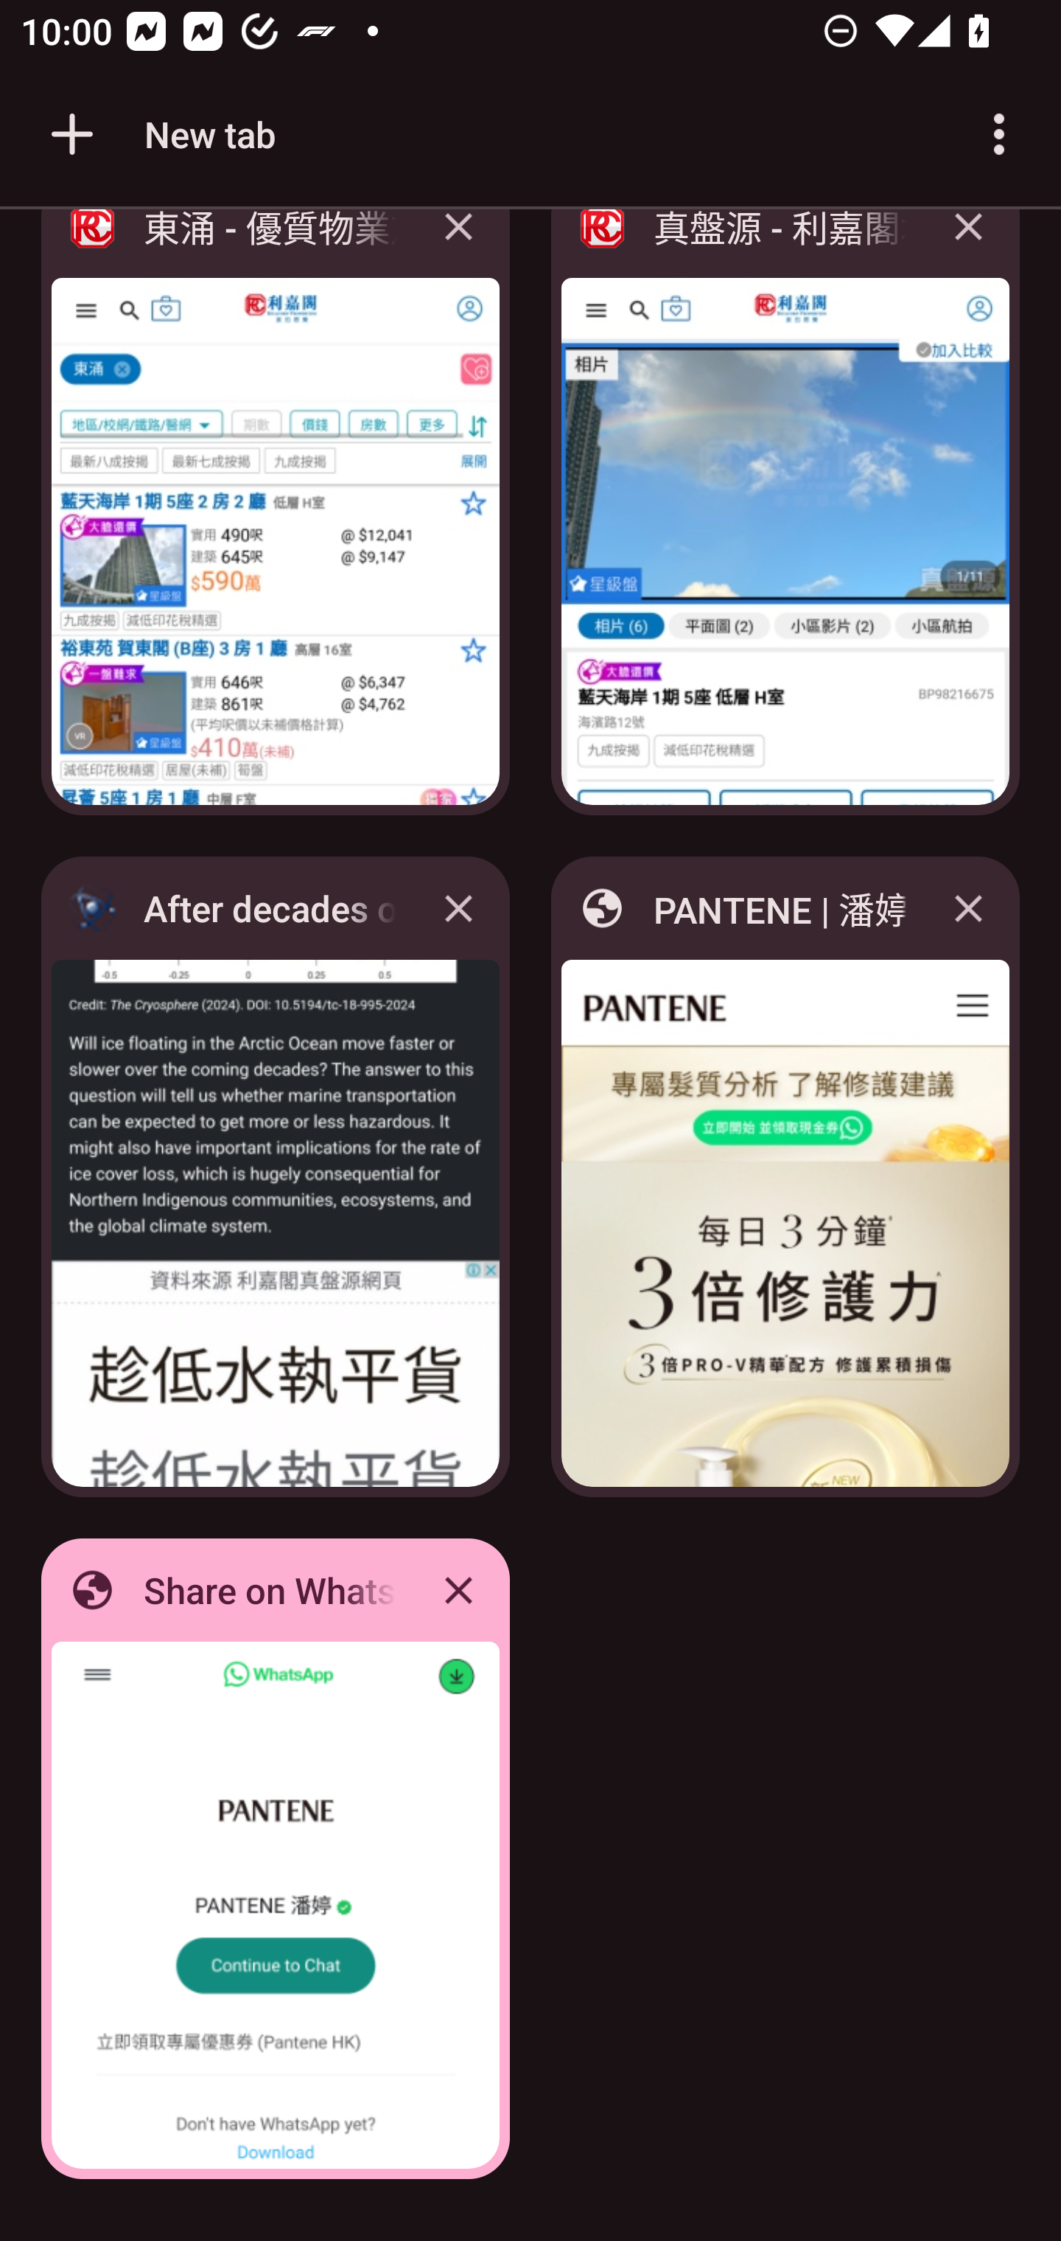 The height and width of the screenshot is (2241, 1061). I want to click on Close PANTENE | 潘婷 tab, so click(968, 908).